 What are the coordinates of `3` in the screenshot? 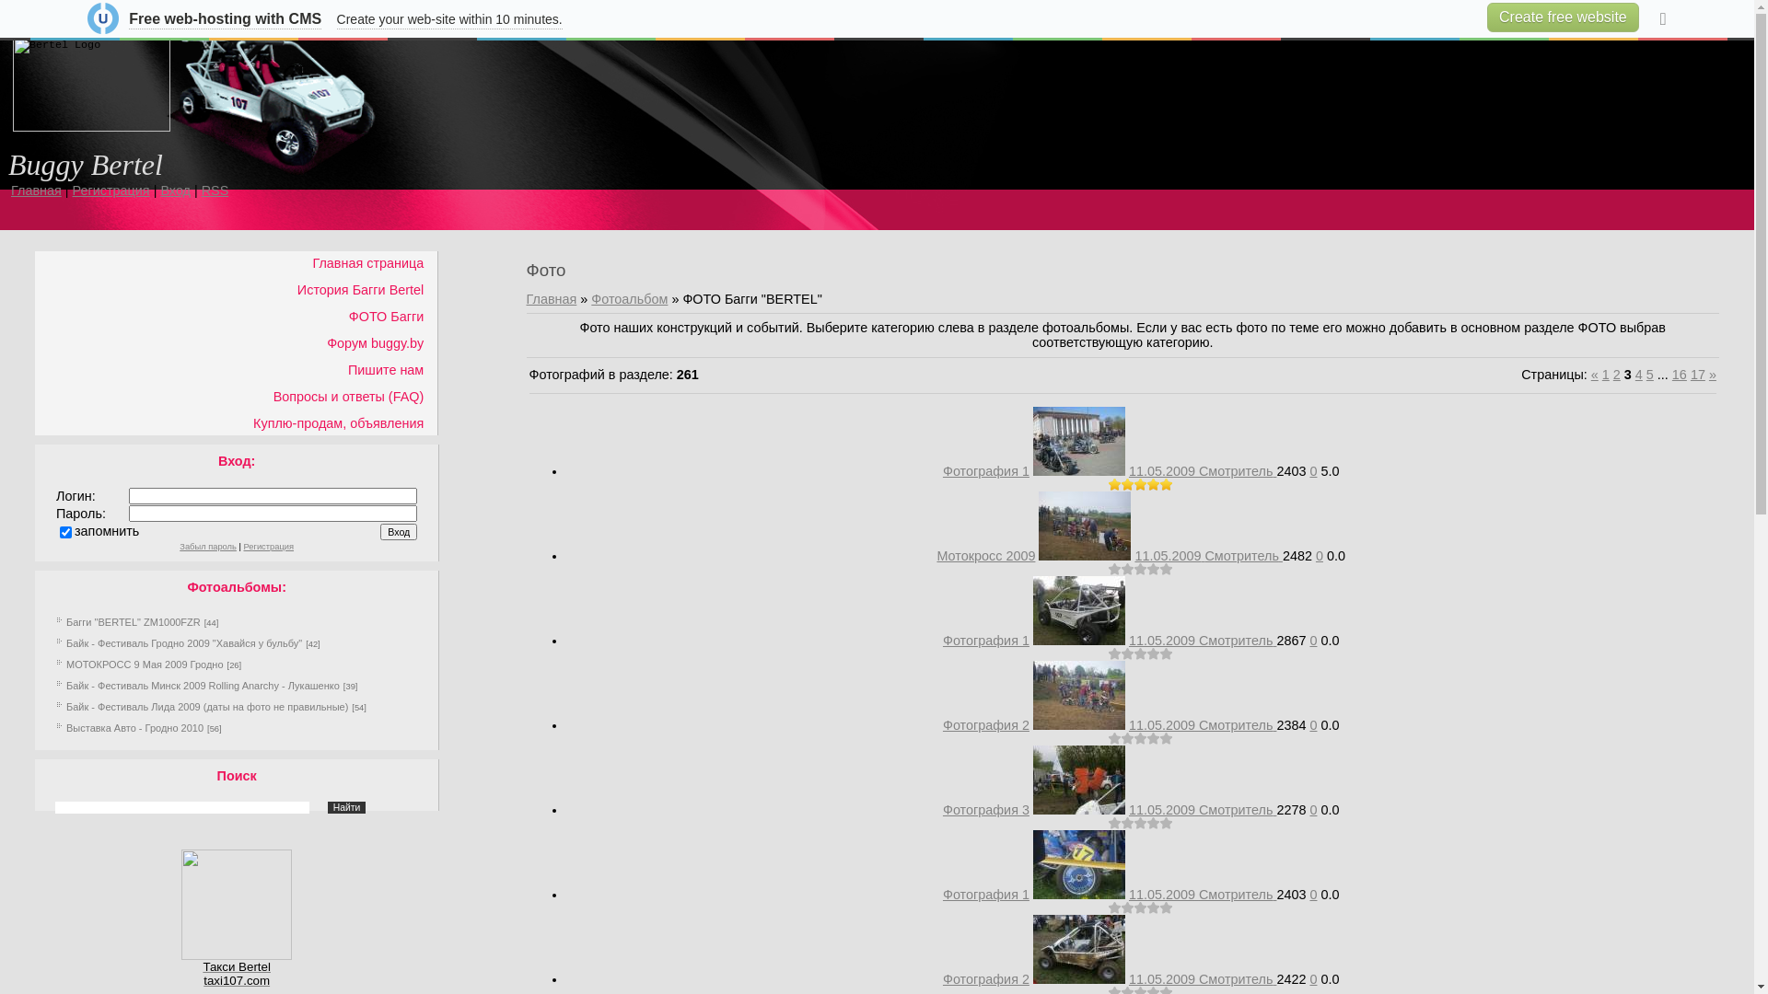 It's located at (1141, 654).